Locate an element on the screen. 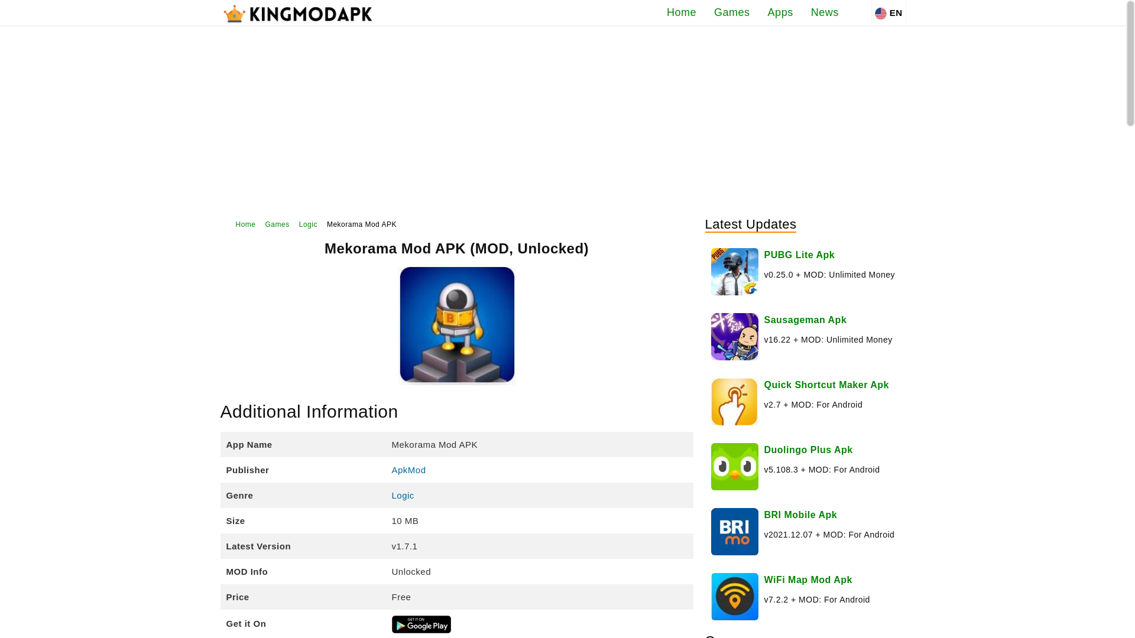 This screenshot has width=1135, height=638. Games is located at coordinates (732, 13).